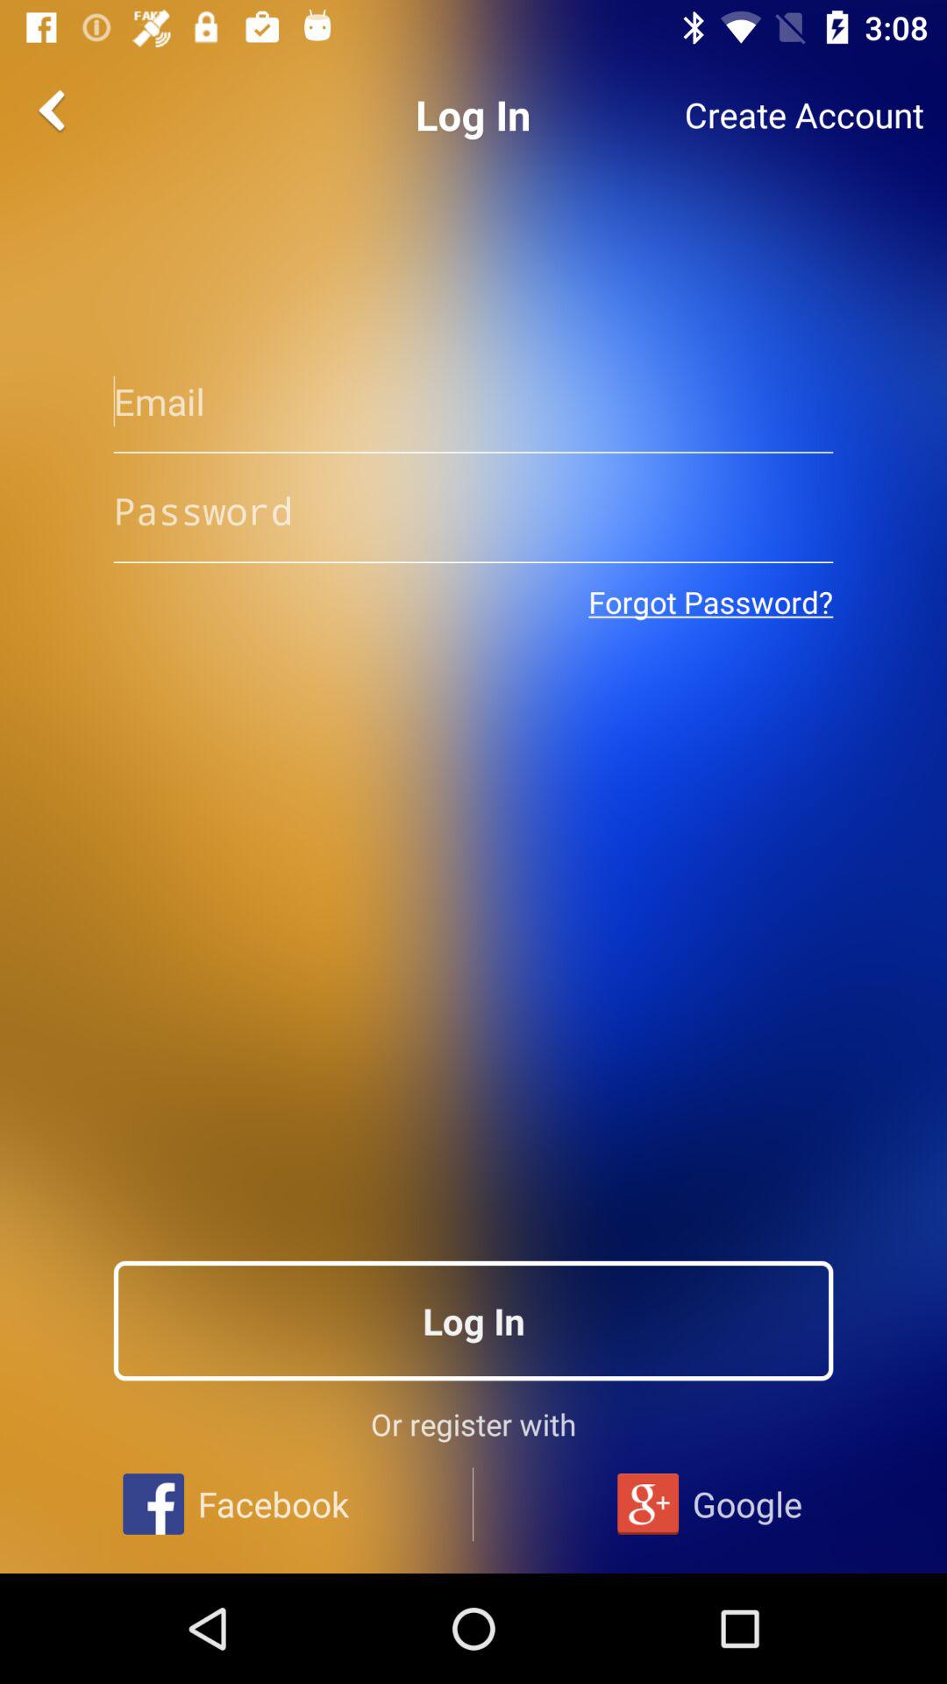 This screenshot has height=1684, width=947. Describe the element at coordinates (804, 114) in the screenshot. I see `turn off the item to the right of the log in icon` at that location.